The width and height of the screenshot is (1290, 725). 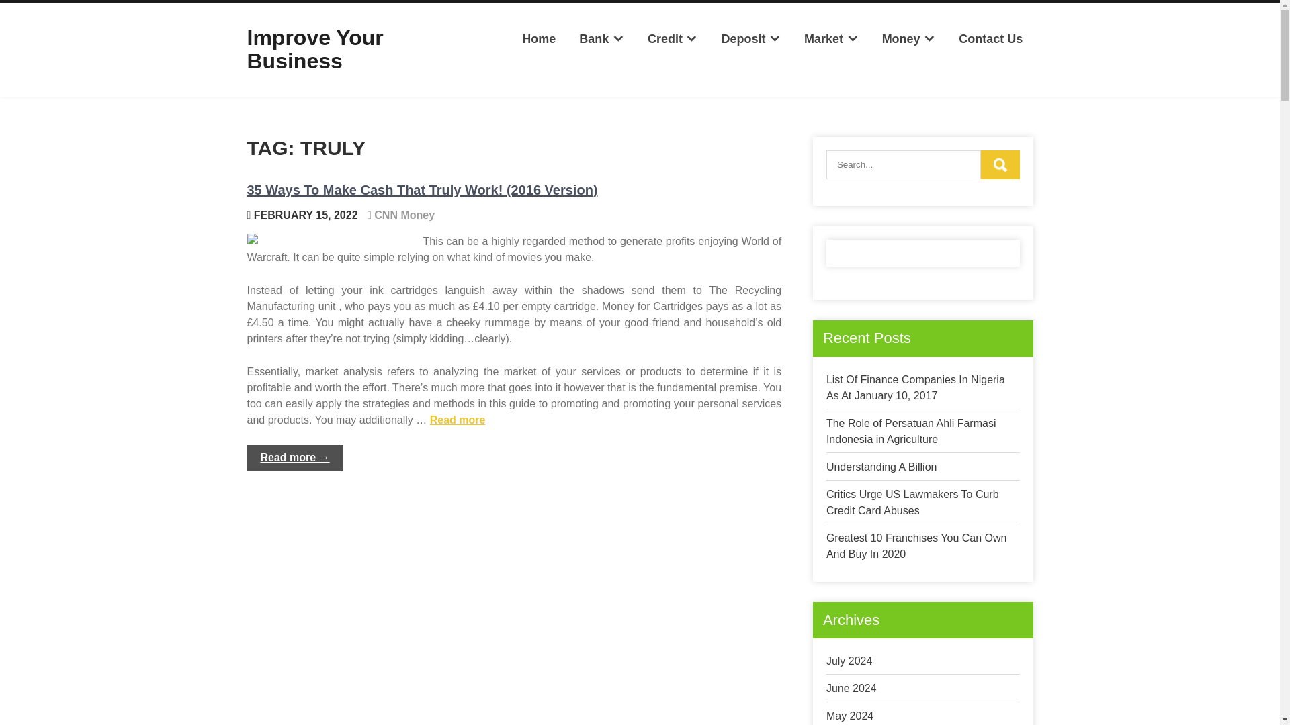 I want to click on Home, so click(x=539, y=39).